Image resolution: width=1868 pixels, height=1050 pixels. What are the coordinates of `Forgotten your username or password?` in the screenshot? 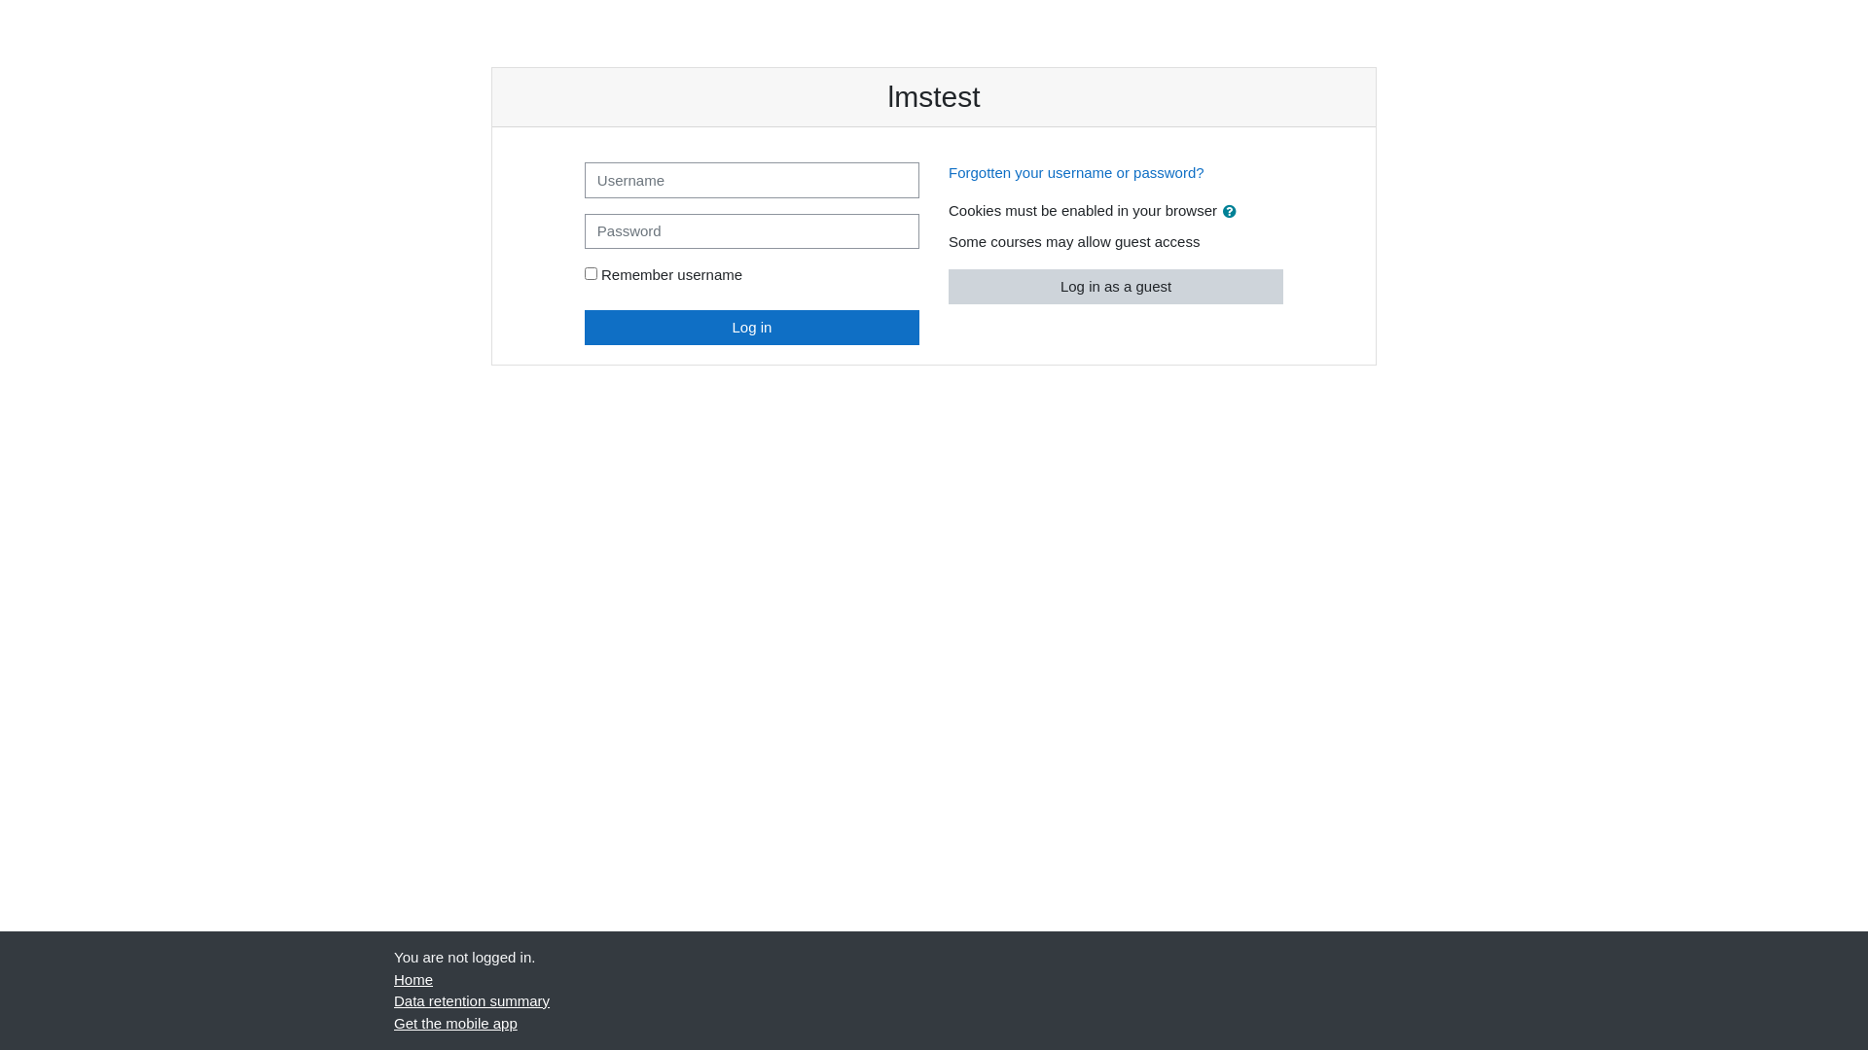 It's located at (1076, 173).